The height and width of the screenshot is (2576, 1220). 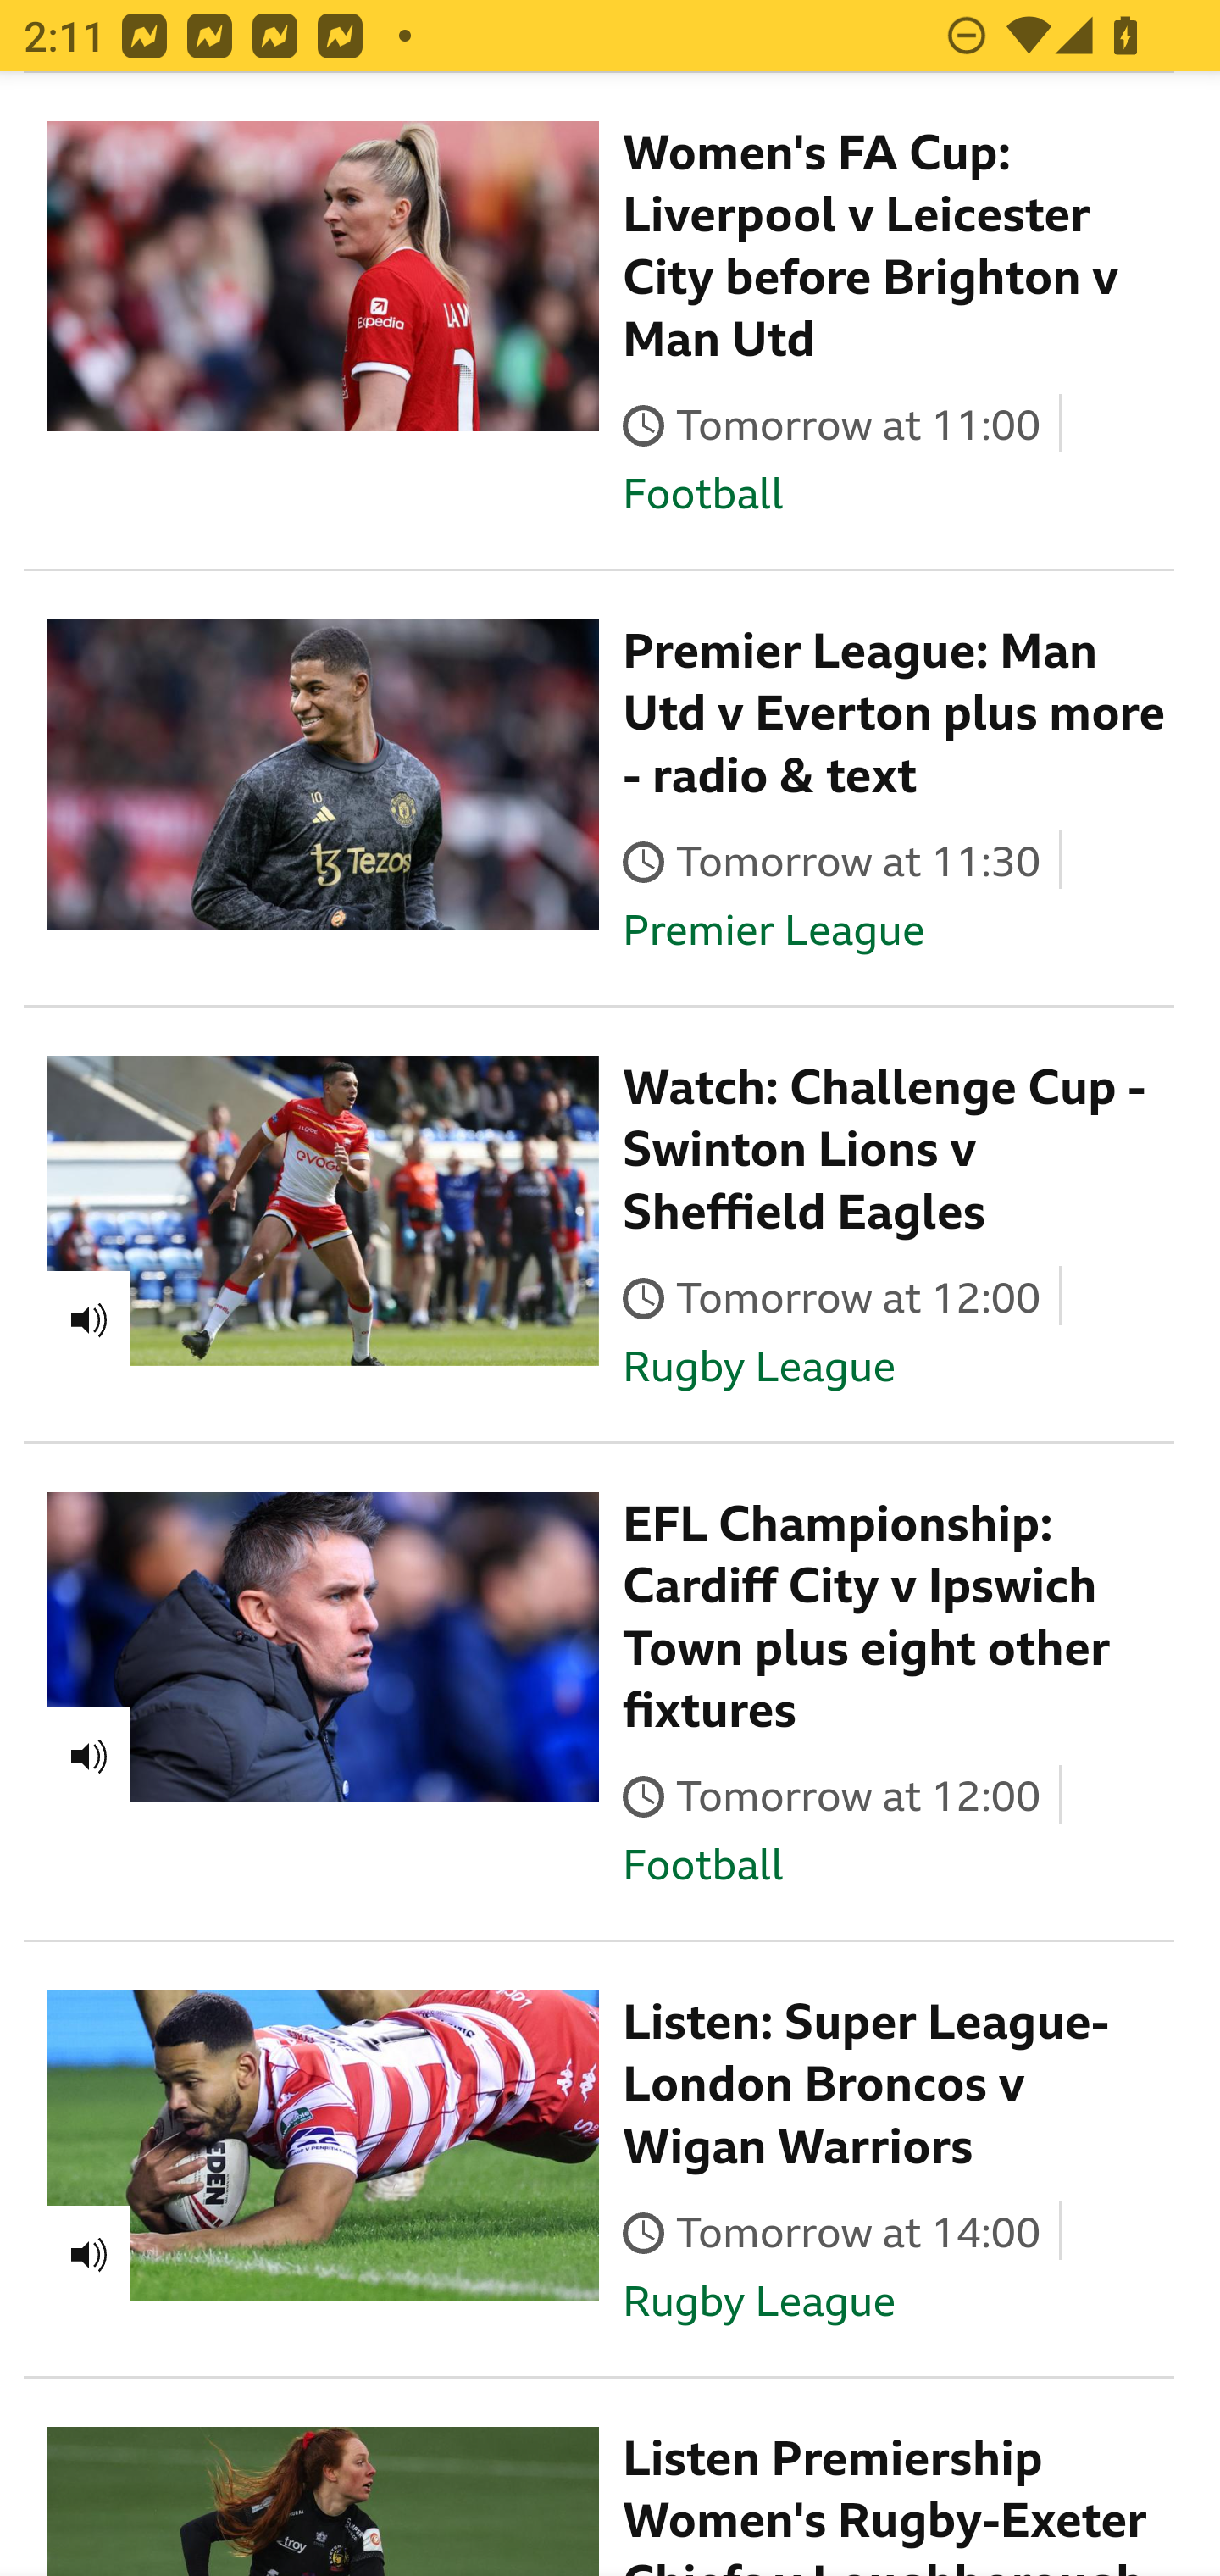 I want to click on Premier League, so click(x=773, y=932).